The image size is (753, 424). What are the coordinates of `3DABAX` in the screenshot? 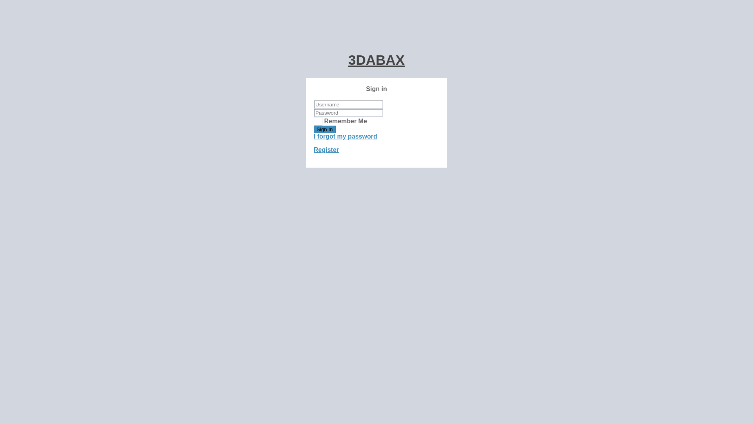 It's located at (376, 60).